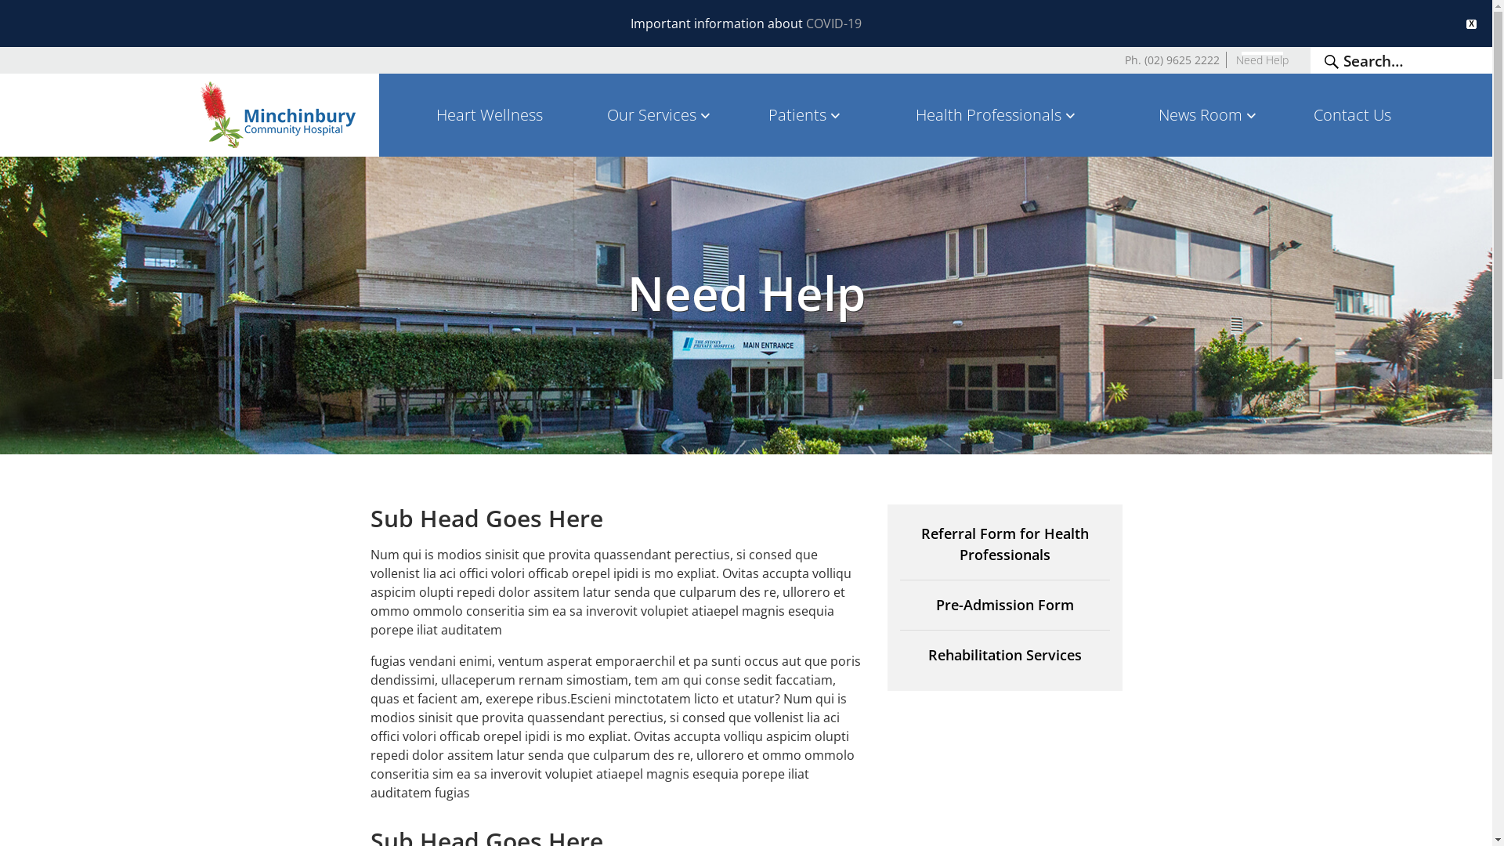  What do you see at coordinates (490, 115) in the screenshot?
I see `Heart Wellness` at bounding box center [490, 115].